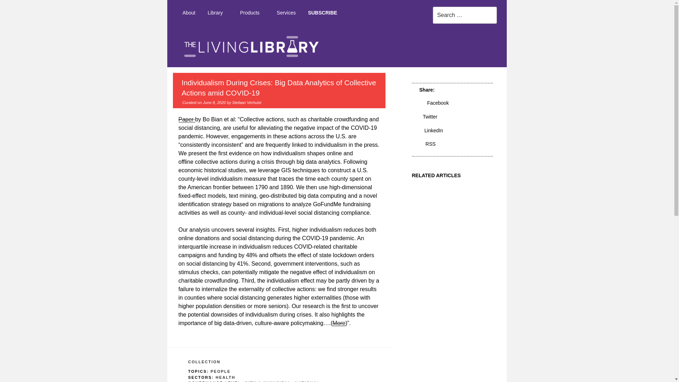 The image size is (679, 382). Describe the element at coordinates (428, 117) in the screenshot. I see `Twitter` at that location.